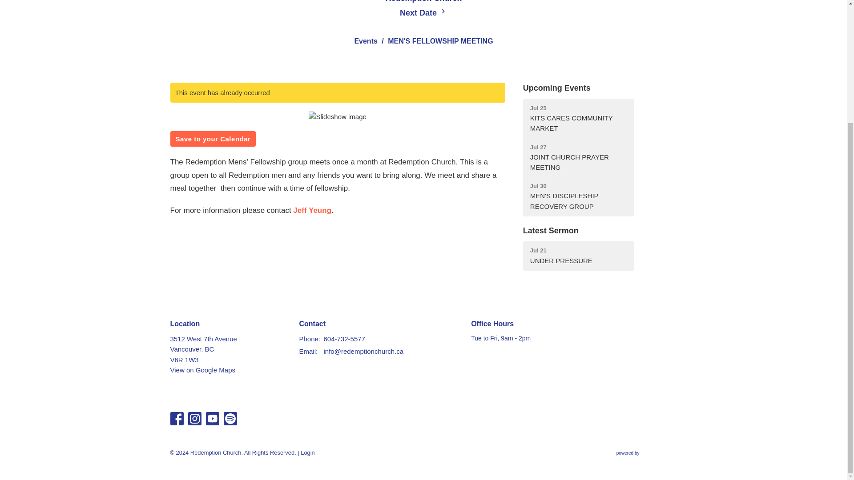 This screenshot has width=854, height=480. I want to click on Upcoming Events, so click(366, 41).